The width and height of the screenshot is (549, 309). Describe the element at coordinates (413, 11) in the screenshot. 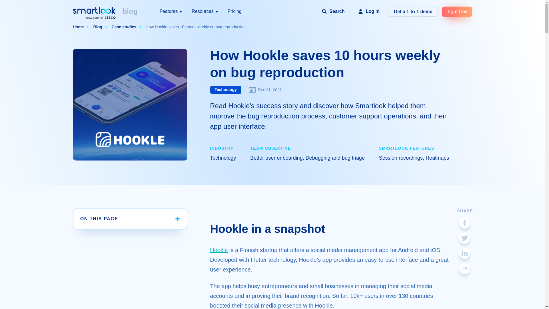

I see `Get a 1-to-1 demo` at that location.